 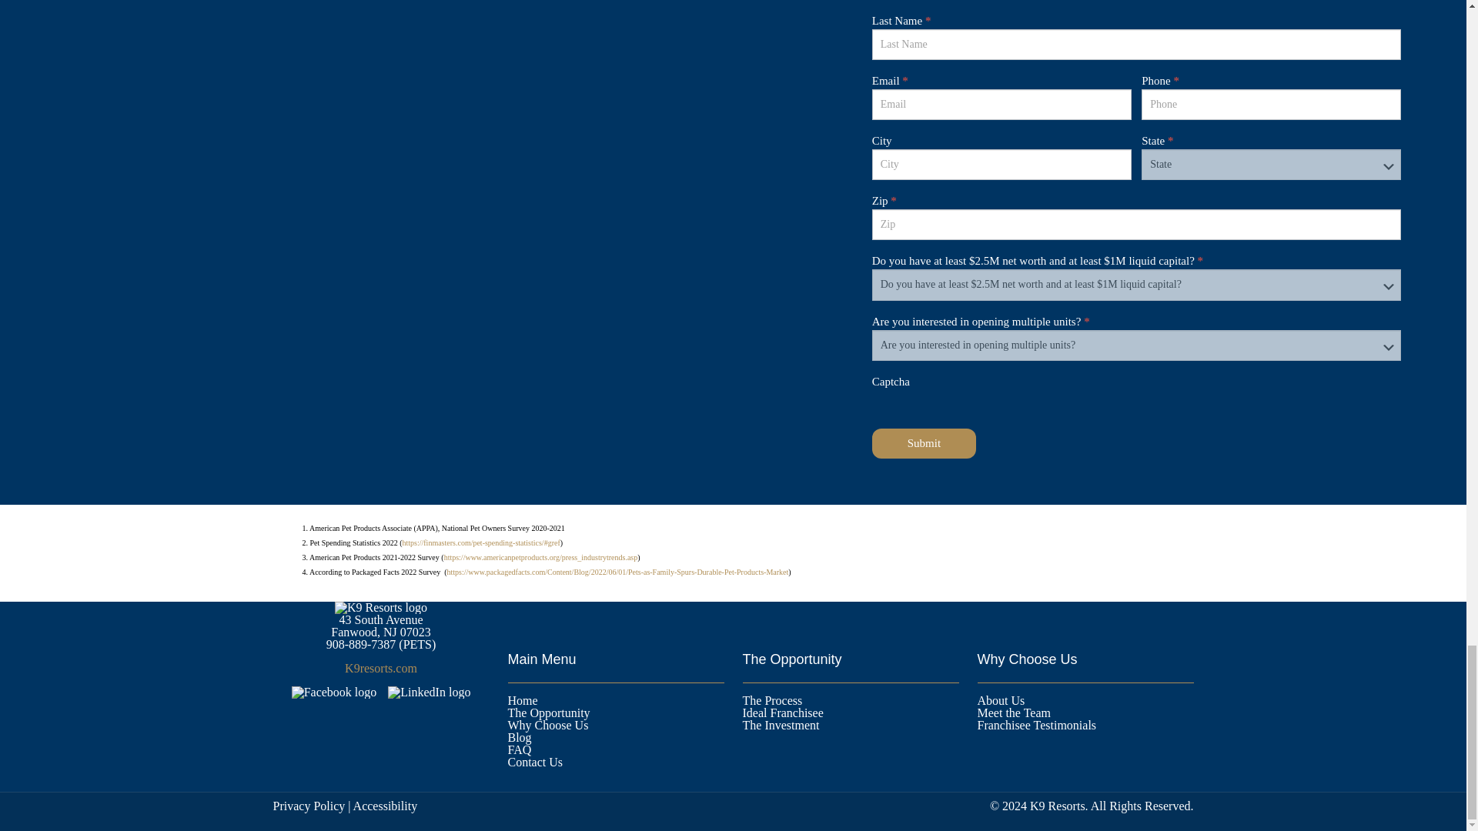 I want to click on Franchisee Testimonials, so click(x=1085, y=726).